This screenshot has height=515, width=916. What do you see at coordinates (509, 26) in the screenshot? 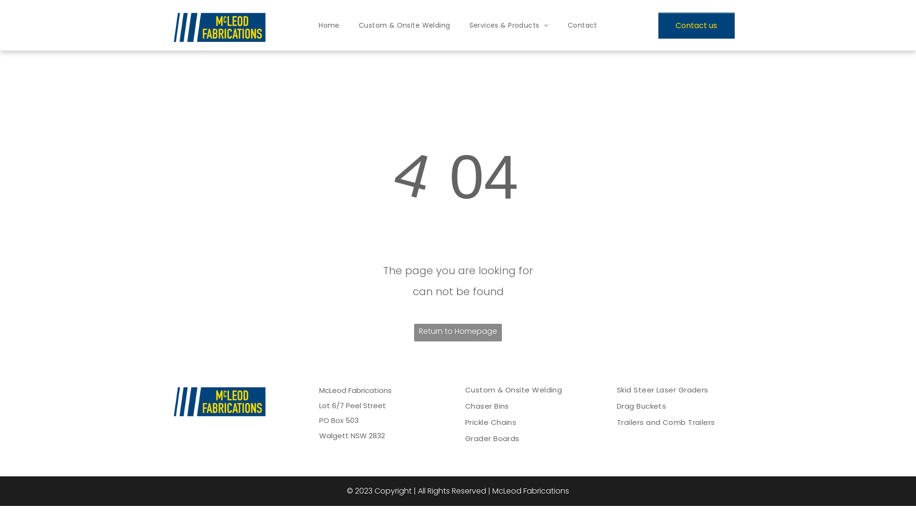
I see `Services & Products` at bounding box center [509, 26].